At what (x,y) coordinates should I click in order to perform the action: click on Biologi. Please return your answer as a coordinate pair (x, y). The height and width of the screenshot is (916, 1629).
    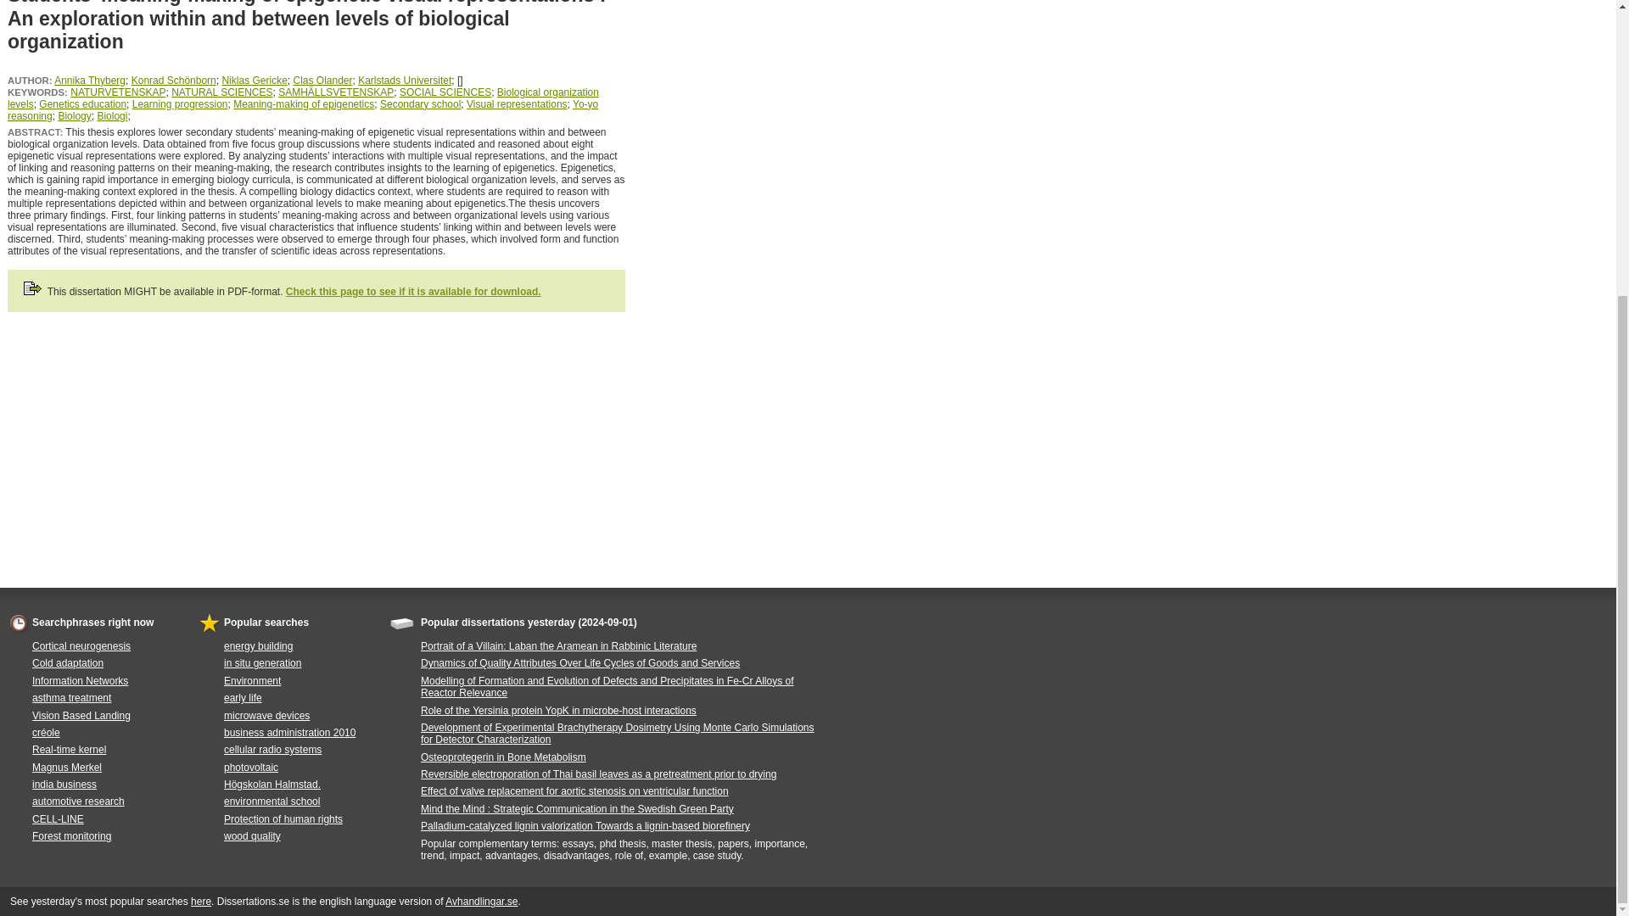
    Looking at the image, I should click on (111, 115).